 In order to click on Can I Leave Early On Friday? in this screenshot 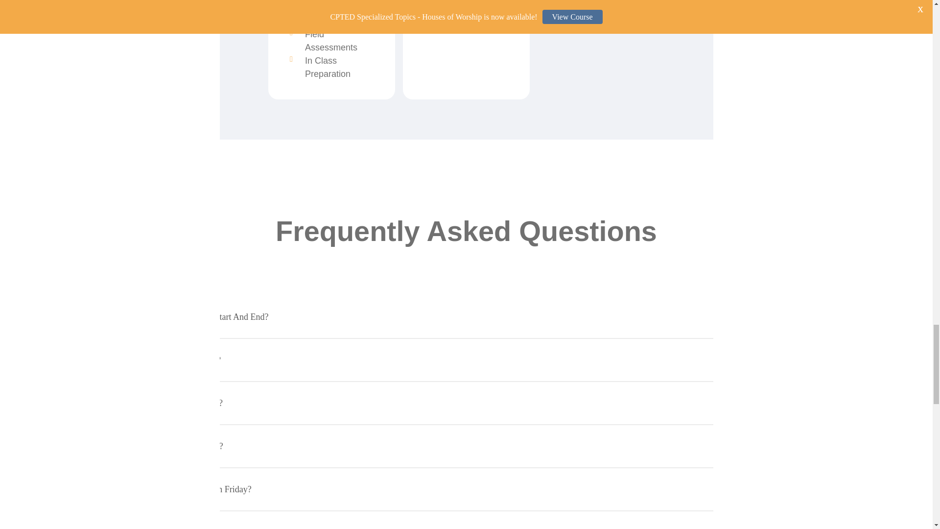, I will do `click(466, 489)`.